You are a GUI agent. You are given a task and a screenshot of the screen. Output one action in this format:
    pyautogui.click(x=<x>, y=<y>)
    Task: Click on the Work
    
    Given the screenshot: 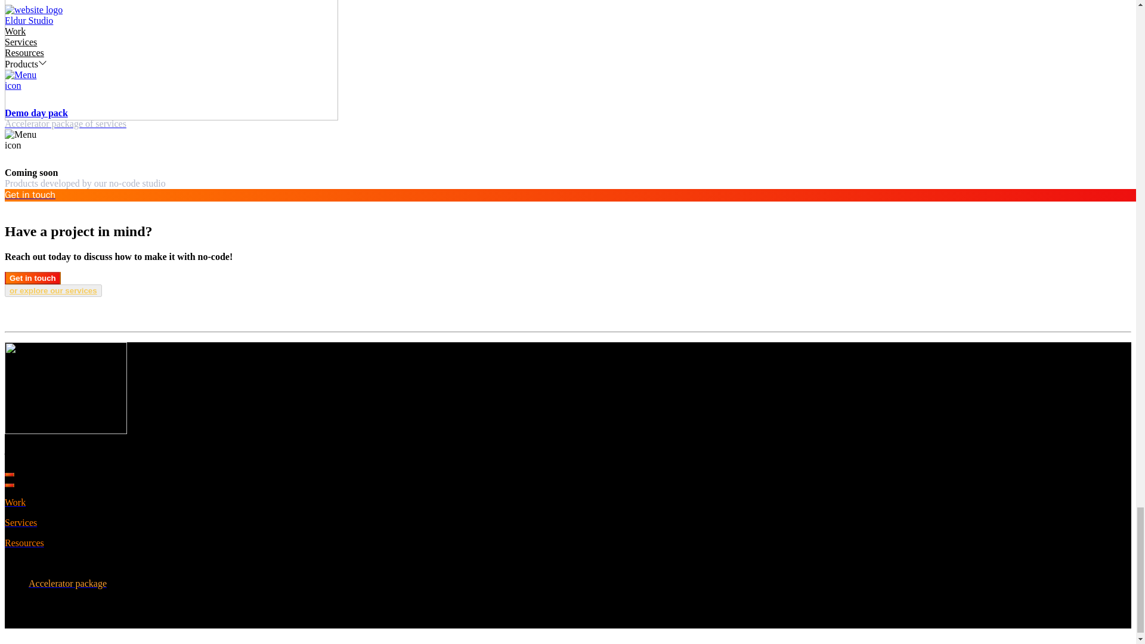 What is the action you would take?
    pyautogui.click(x=14, y=502)
    